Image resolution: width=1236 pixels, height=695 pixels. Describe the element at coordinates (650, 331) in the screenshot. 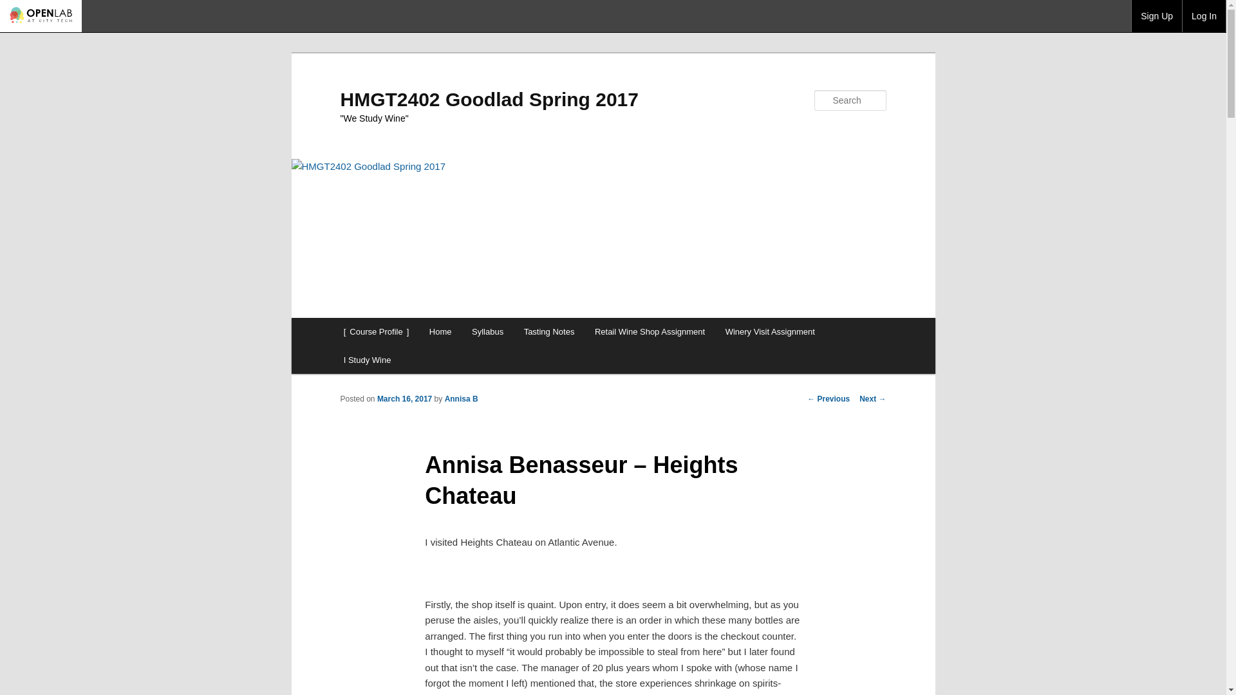

I see `Retail Wine Shop Assignment` at that location.